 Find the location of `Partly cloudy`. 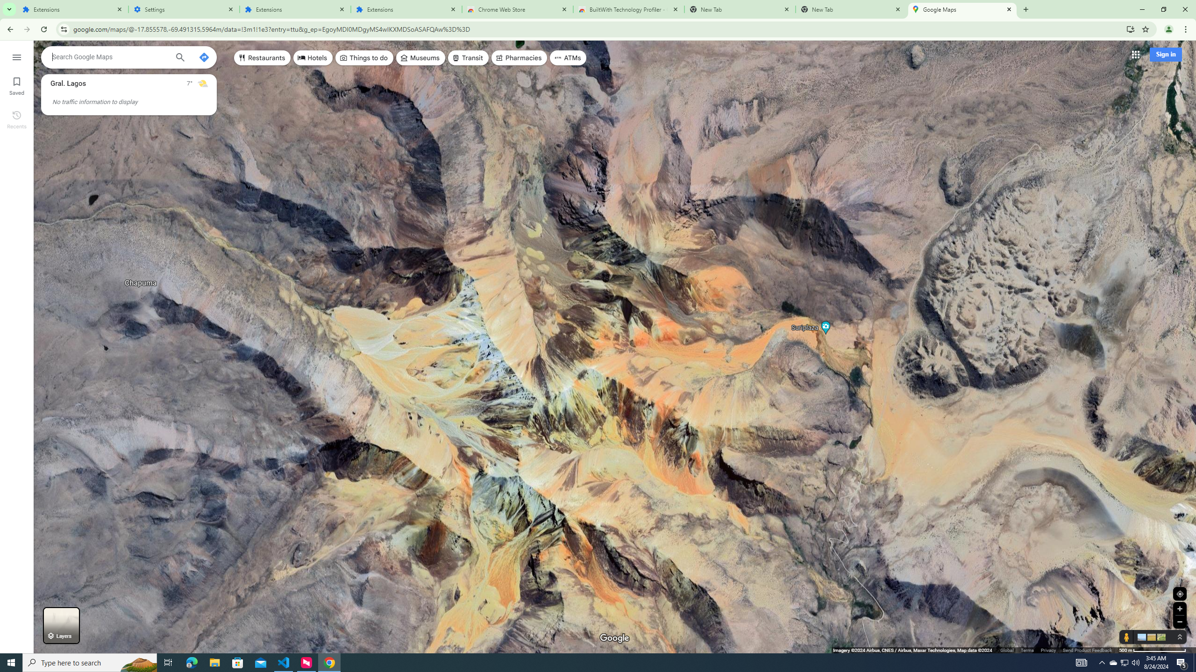

Partly cloudy is located at coordinates (203, 84).